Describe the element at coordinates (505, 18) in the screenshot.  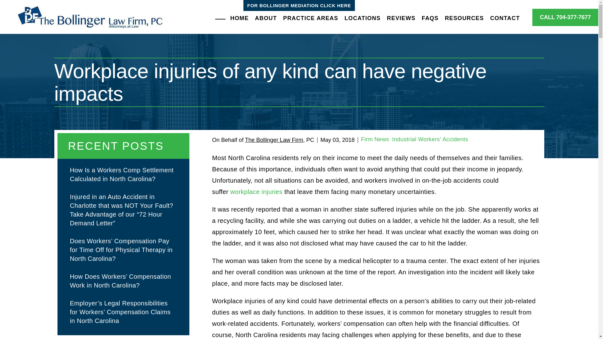
I see `CONTACT` at that location.